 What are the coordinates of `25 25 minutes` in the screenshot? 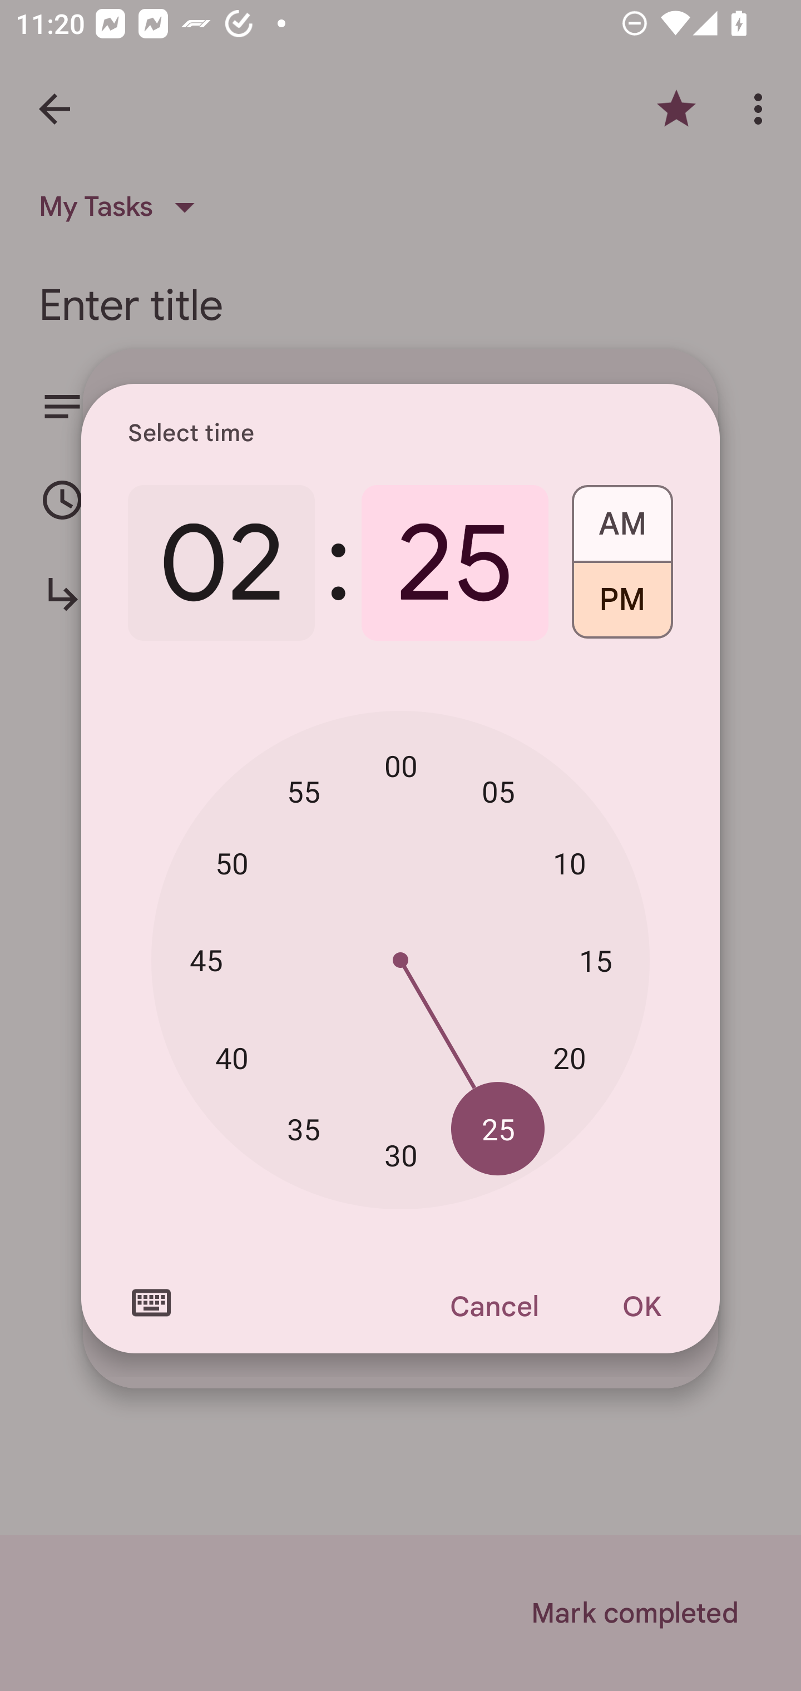 It's located at (455, 563).